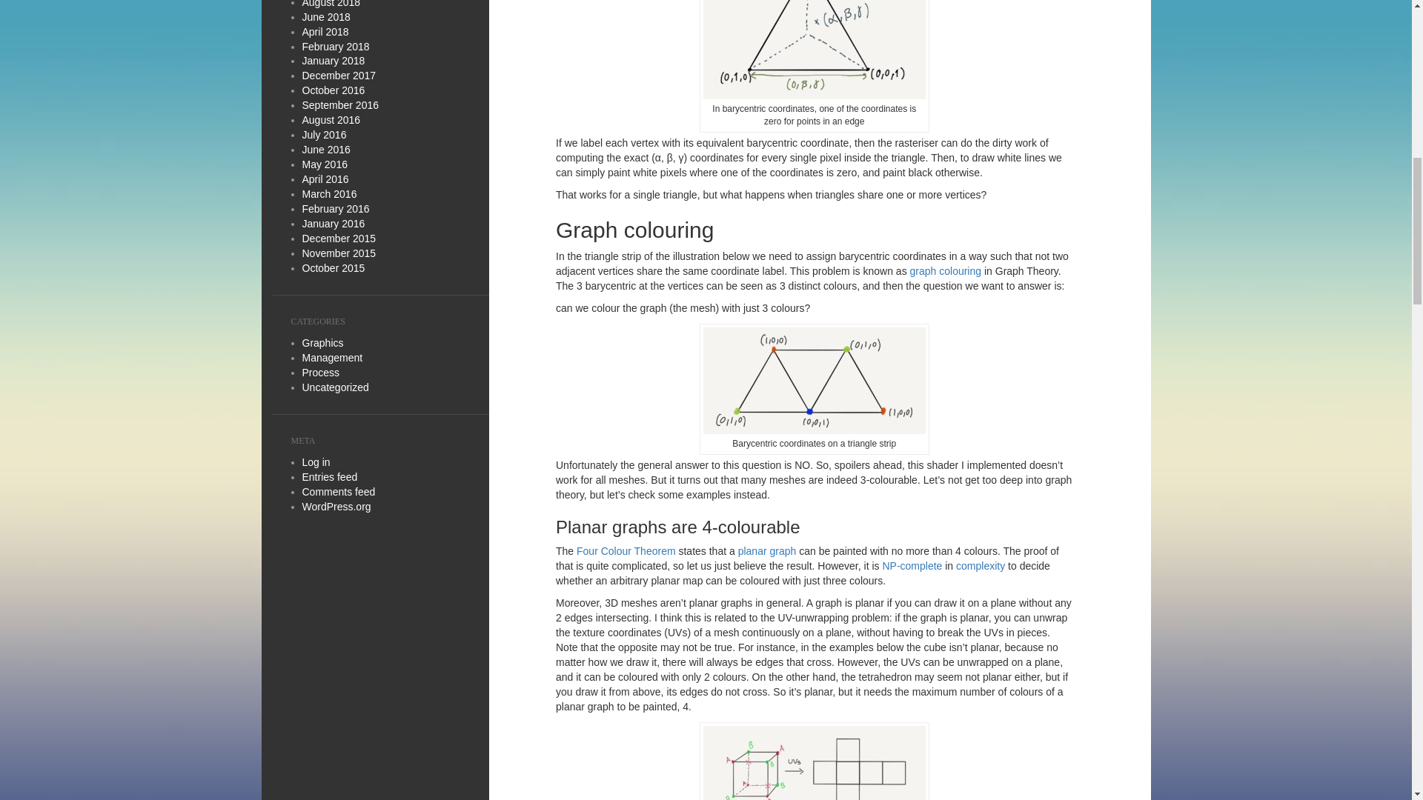  I want to click on April 2016, so click(325, 179).